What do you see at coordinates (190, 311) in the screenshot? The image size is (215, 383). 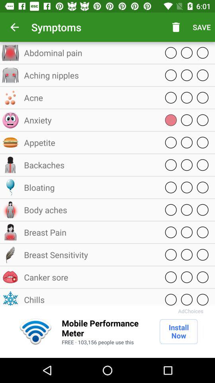 I see `flip to adchoices item` at bounding box center [190, 311].